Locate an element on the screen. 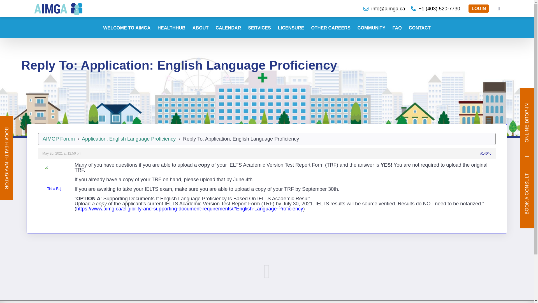 The image size is (538, 303). LICENSURE is located at coordinates (291, 28).